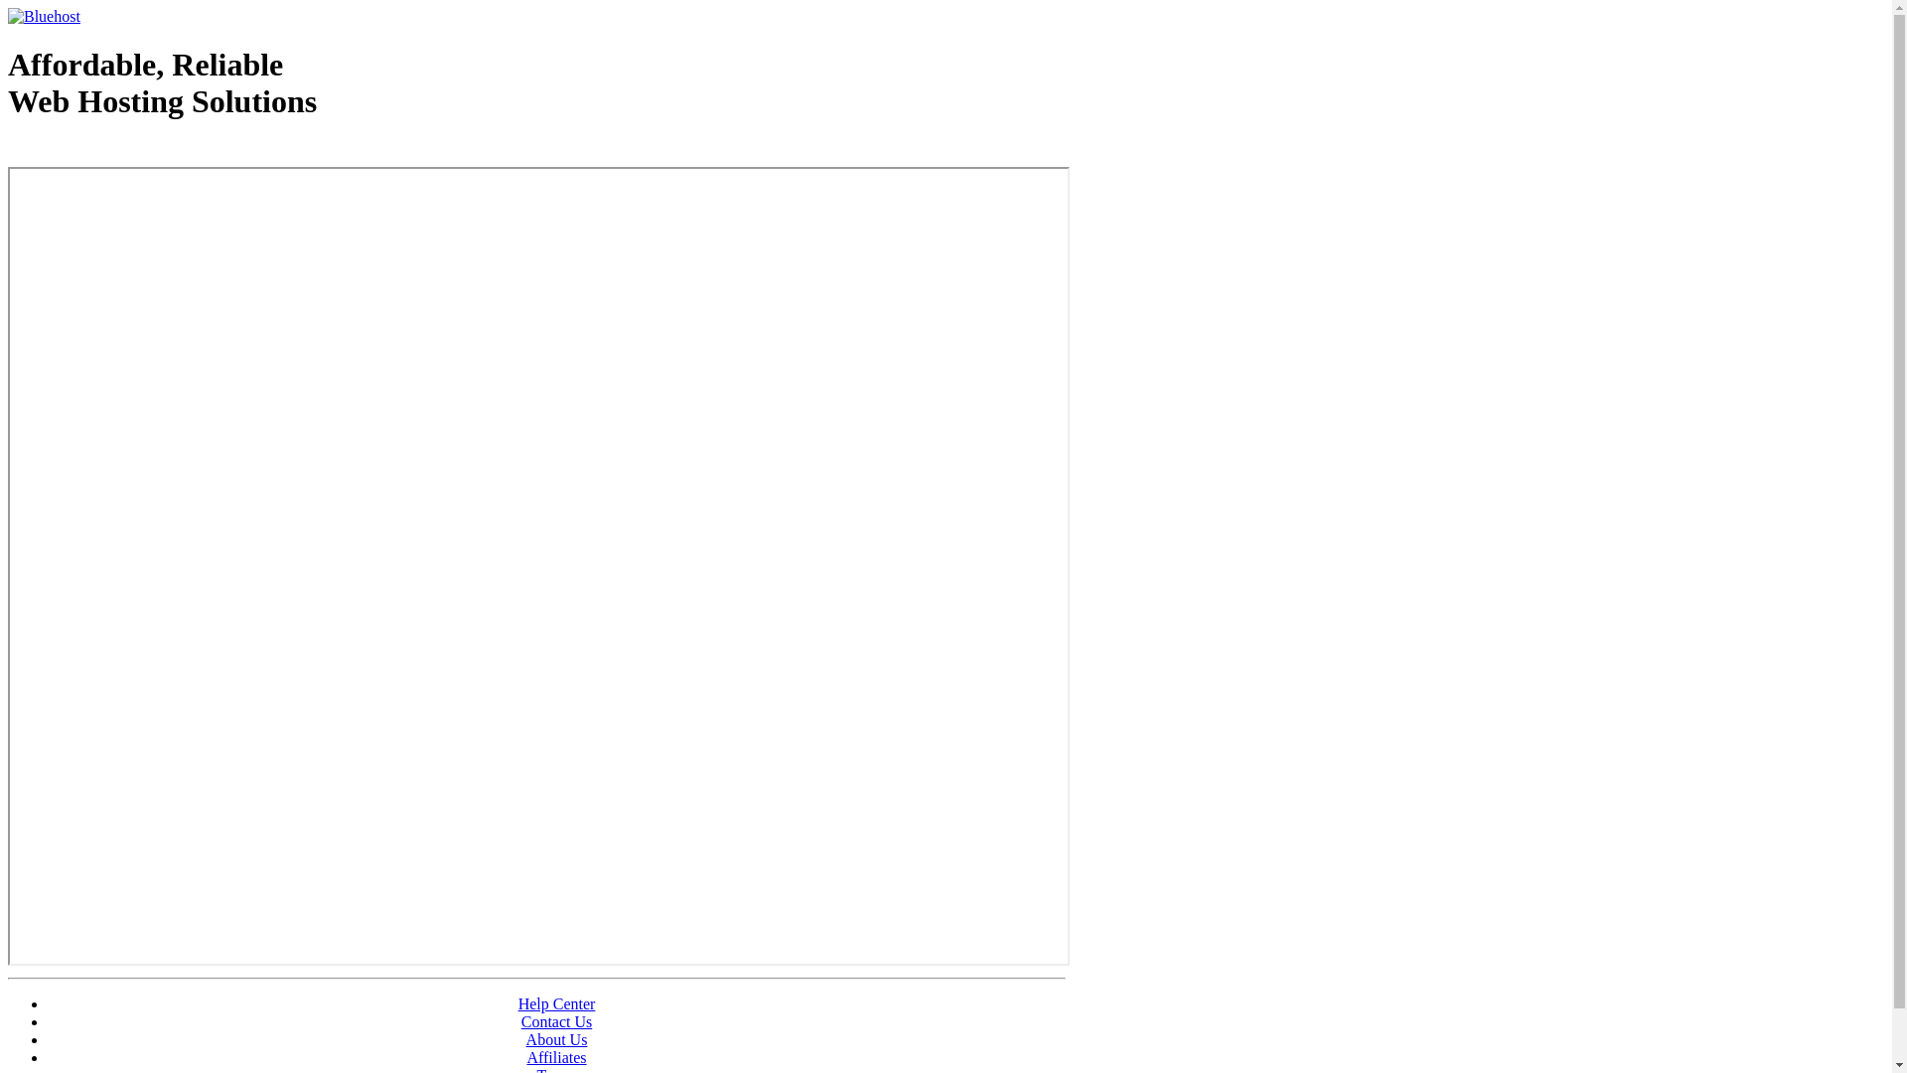 This screenshot has height=1073, width=1907. Describe the element at coordinates (557, 1021) in the screenshot. I see `Contact Us` at that location.